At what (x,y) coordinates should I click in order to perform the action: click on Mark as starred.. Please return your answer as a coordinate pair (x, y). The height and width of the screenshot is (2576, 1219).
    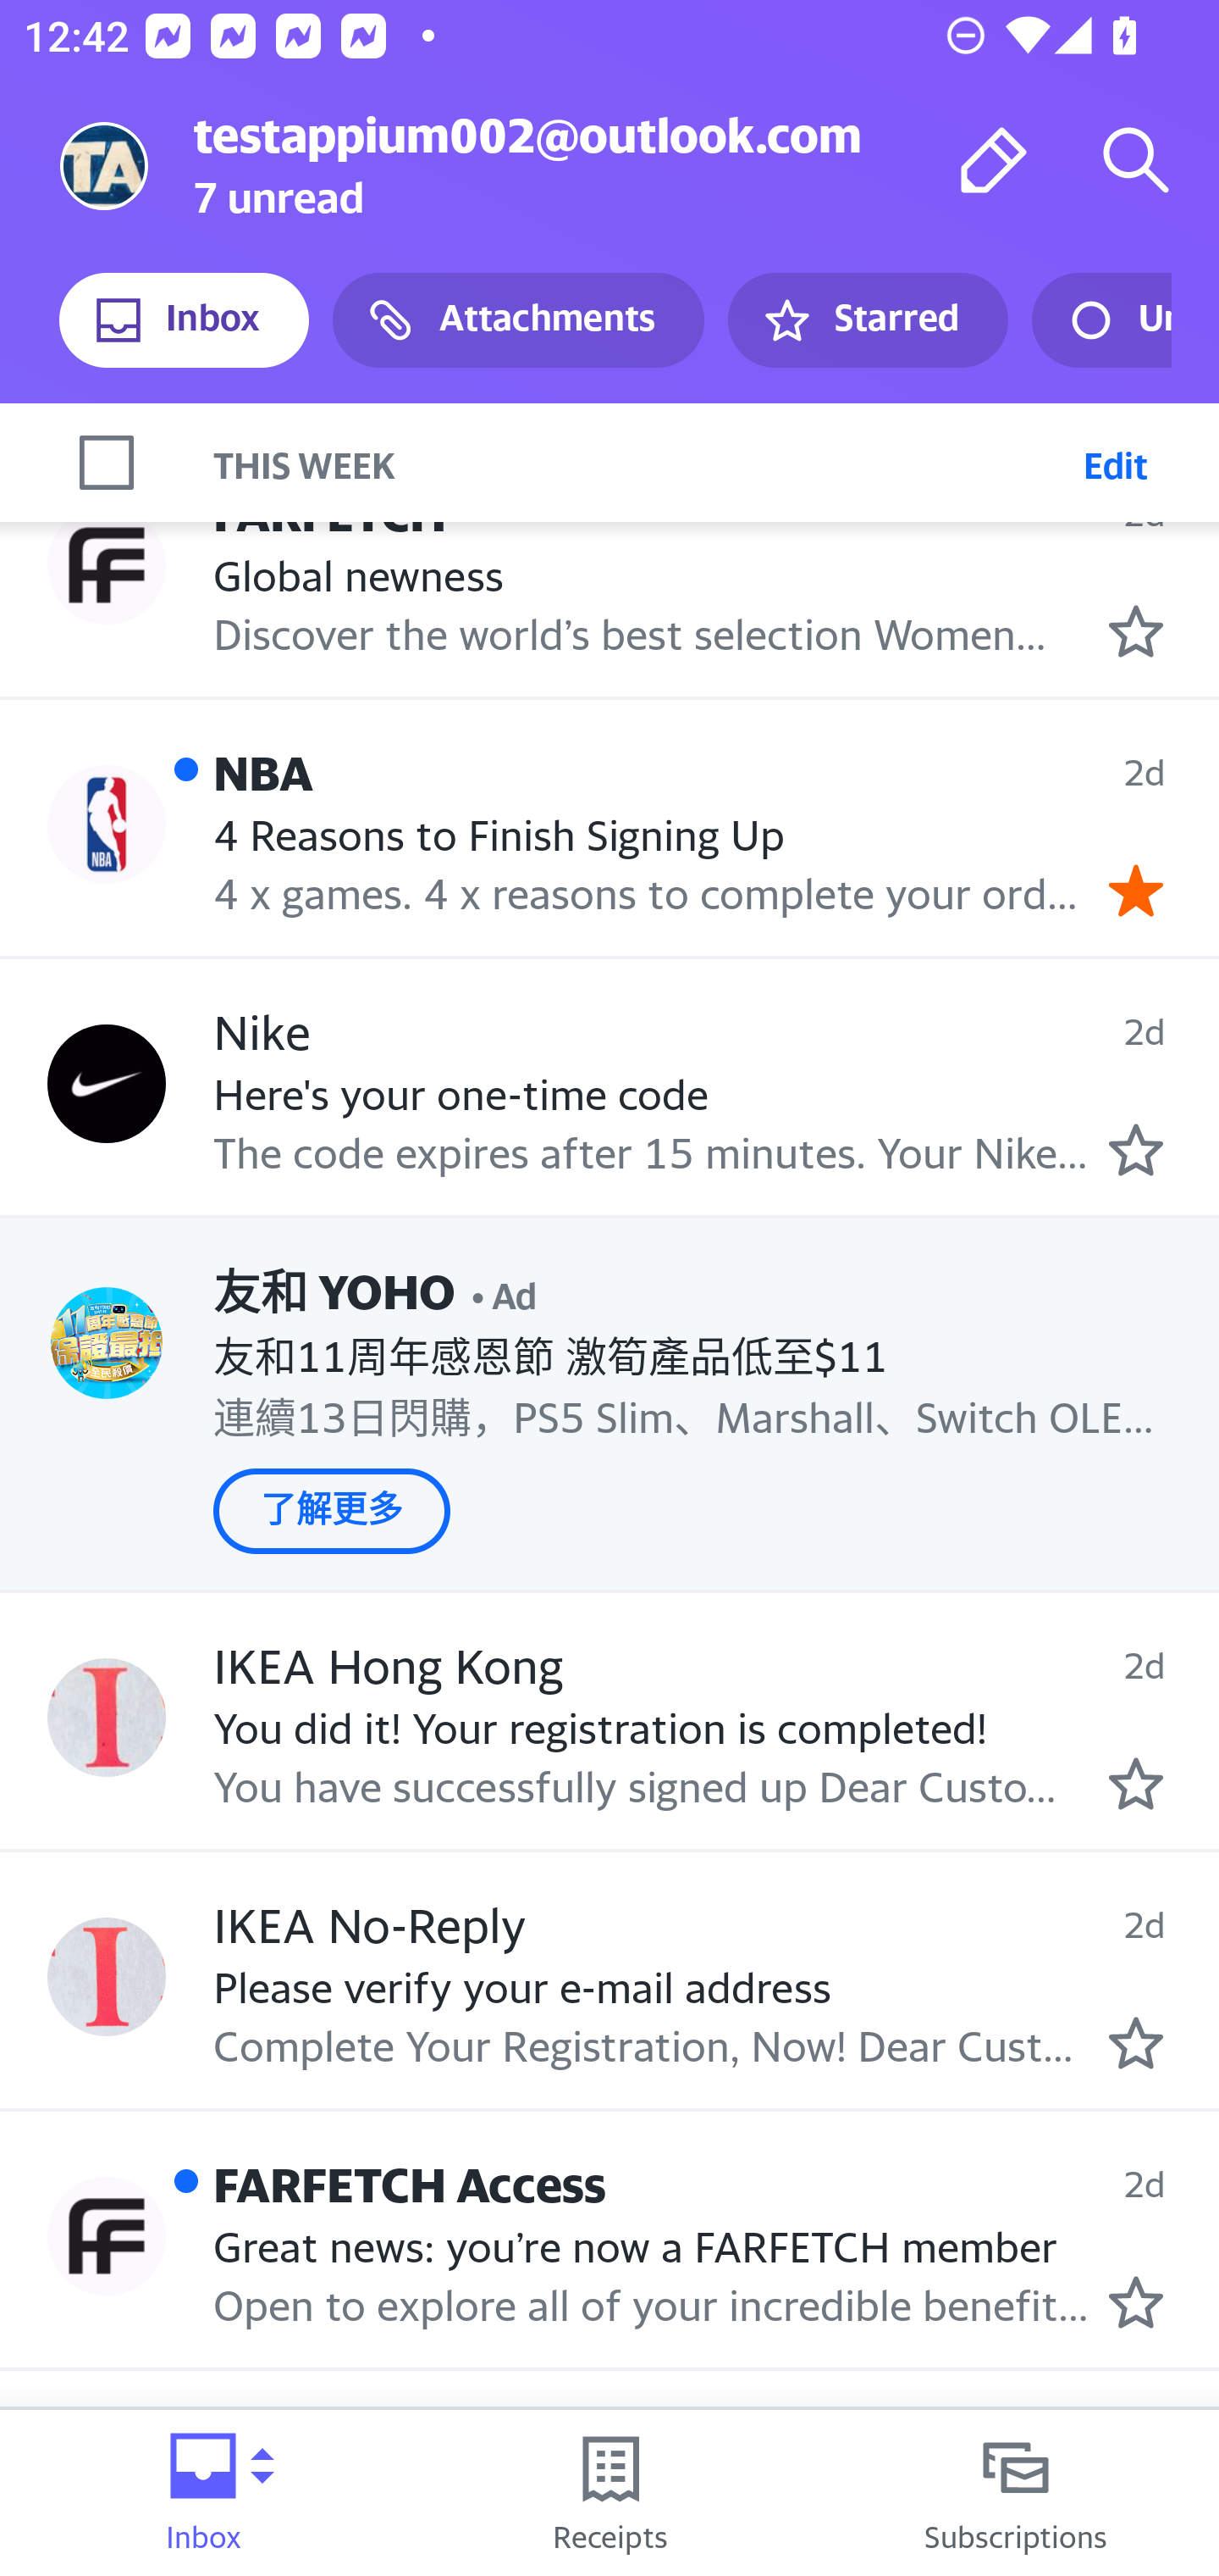
    Looking at the image, I should click on (1136, 1150).